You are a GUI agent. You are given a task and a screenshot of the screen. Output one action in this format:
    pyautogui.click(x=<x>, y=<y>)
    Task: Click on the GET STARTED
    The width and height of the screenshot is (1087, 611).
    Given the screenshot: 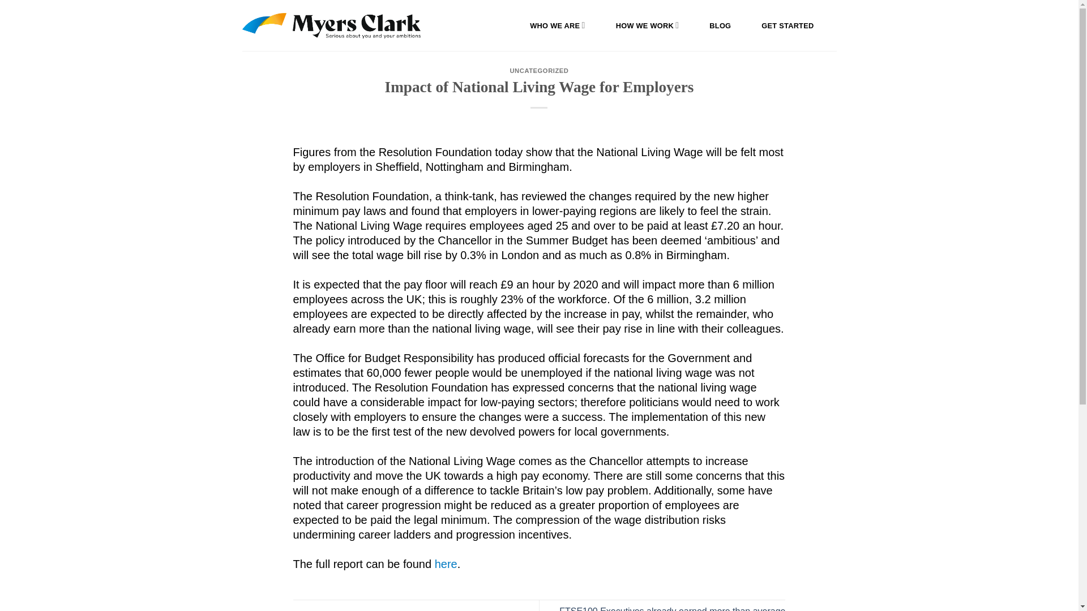 What is the action you would take?
    pyautogui.click(x=787, y=25)
    